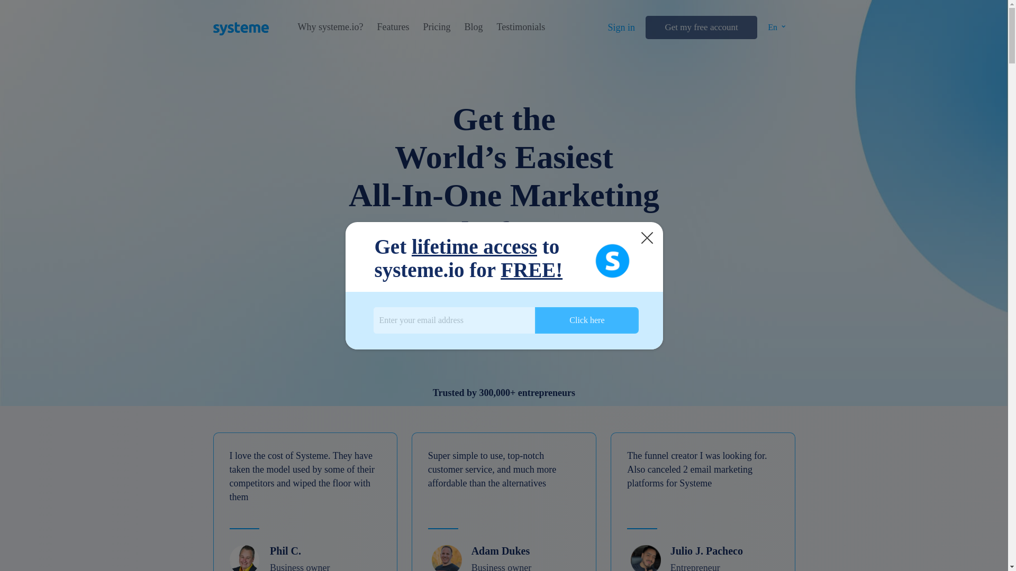 The width and height of the screenshot is (1016, 571). I want to click on Testimonials, so click(521, 27).